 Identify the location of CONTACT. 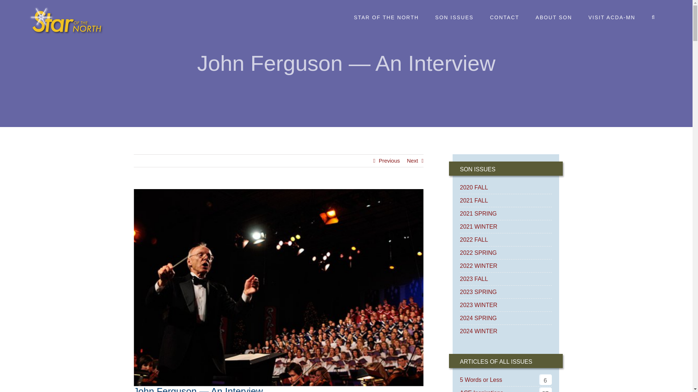
(505, 17).